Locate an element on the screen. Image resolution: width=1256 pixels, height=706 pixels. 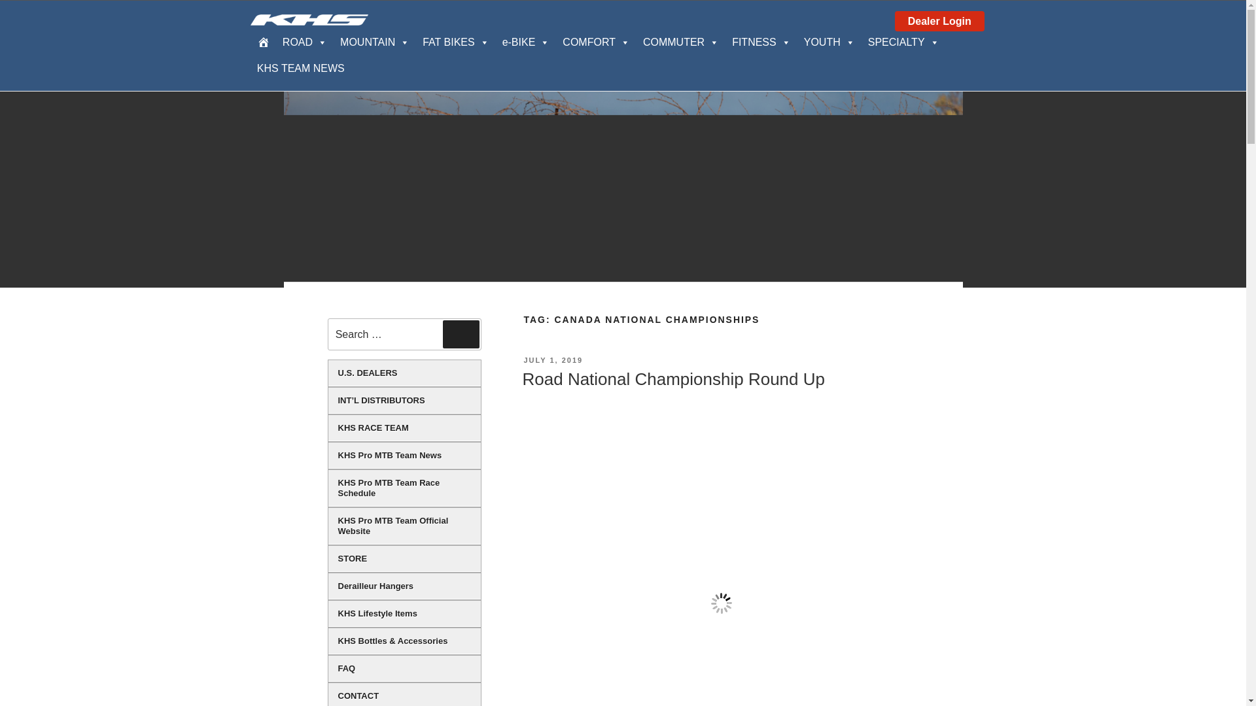
e-BIKE is located at coordinates (526, 42).